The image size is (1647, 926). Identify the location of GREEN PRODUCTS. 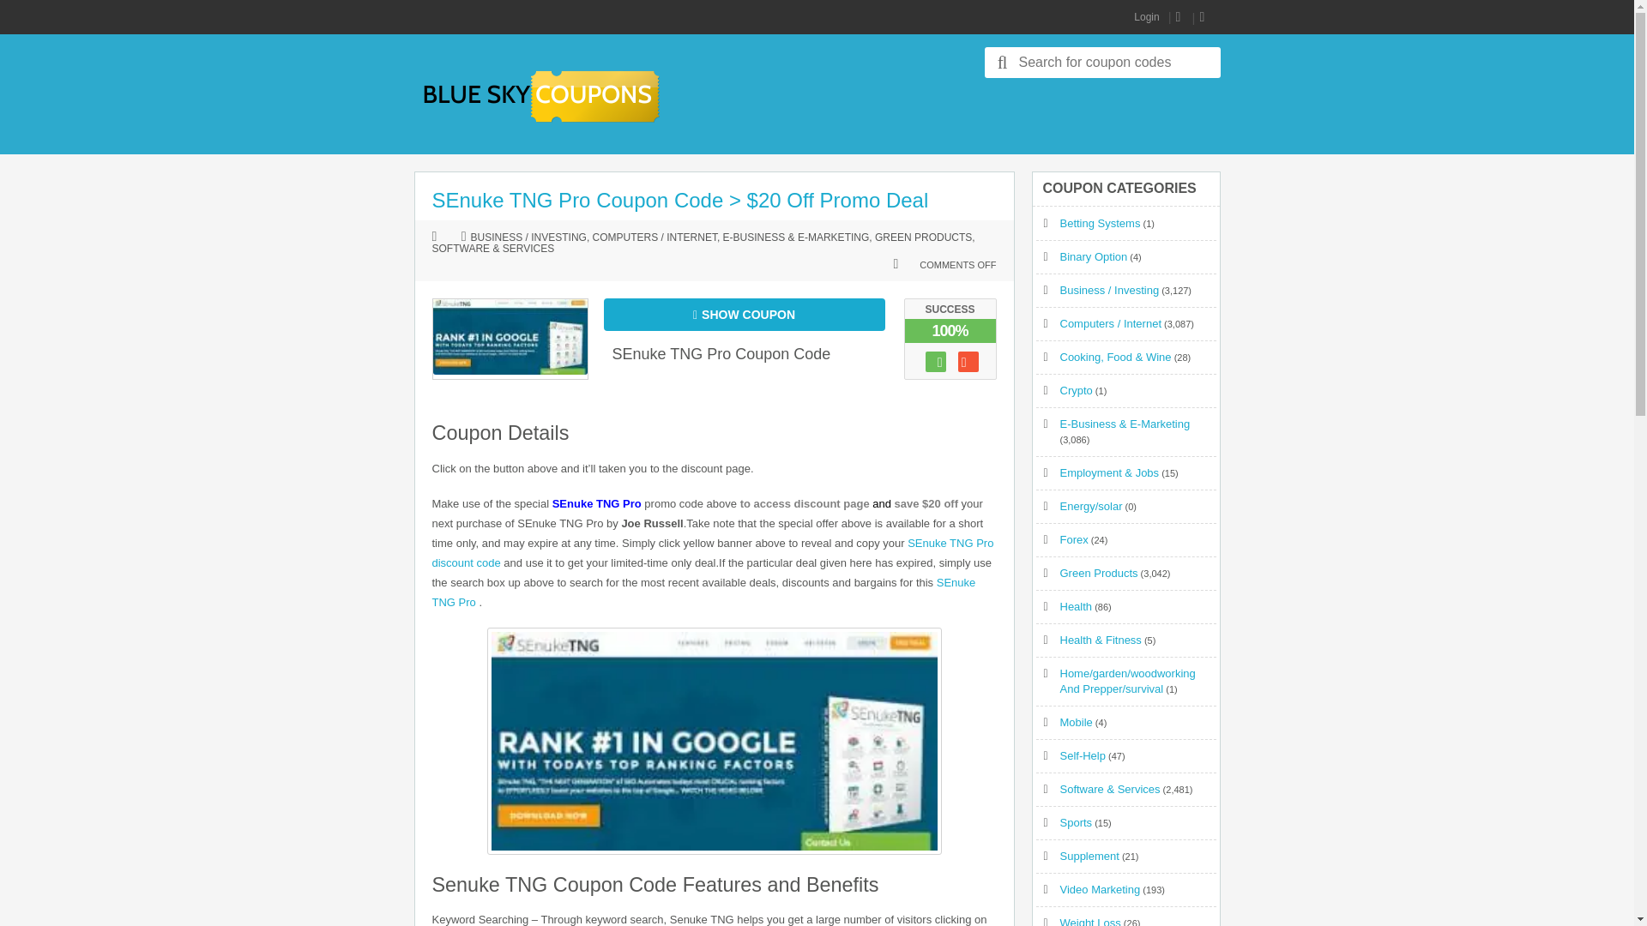
(923, 238).